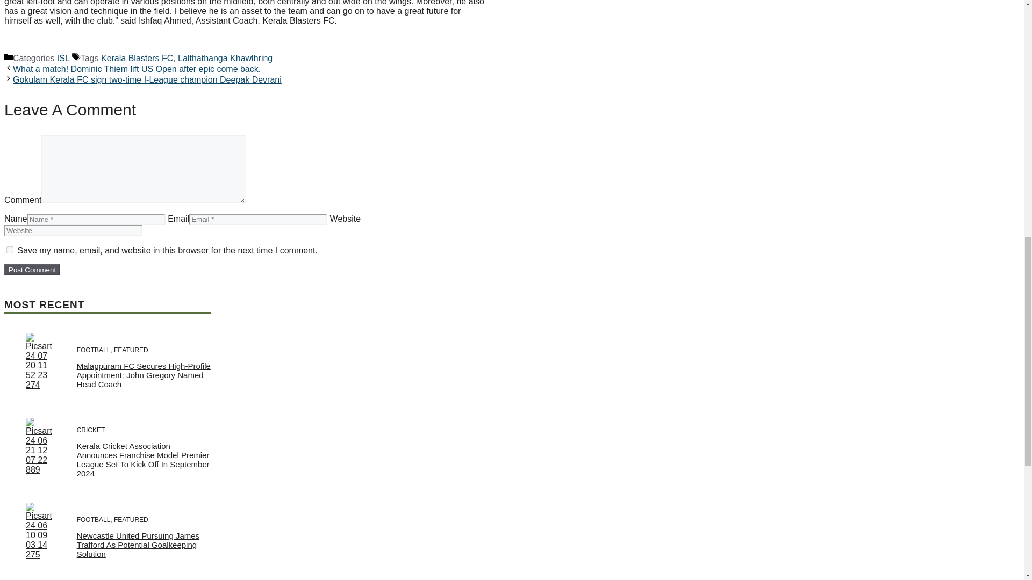 The image size is (1032, 580). I want to click on Post Comment, so click(32, 270).